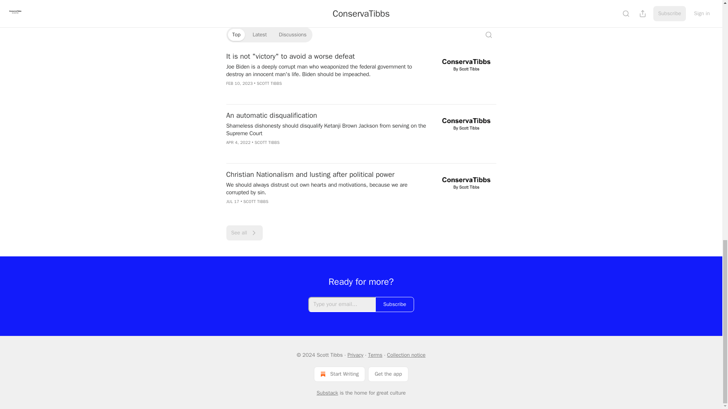 This screenshot has width=728, height=409. Describe the element at coordinates (293, 35) in the screenshot. I see `Discussions` at that location.